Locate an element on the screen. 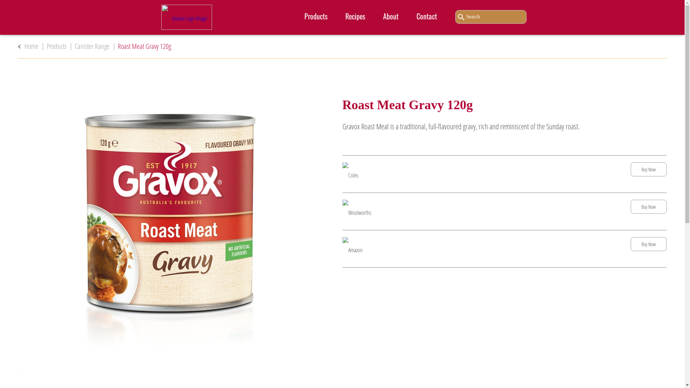 The height and width of the screenshot is (388, 690). Buy Now is located at coordinates (649, 170).